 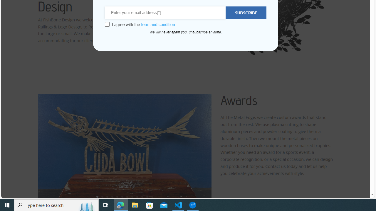 I want to click on 6, so click(x=122, y=196).